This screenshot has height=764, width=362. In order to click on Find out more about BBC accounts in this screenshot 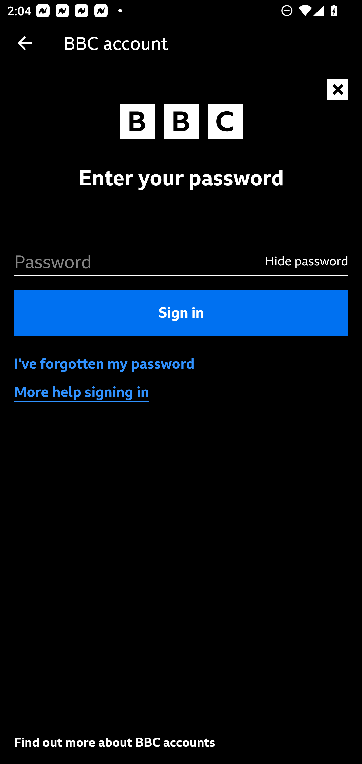, I will do `click(115, 742)`.